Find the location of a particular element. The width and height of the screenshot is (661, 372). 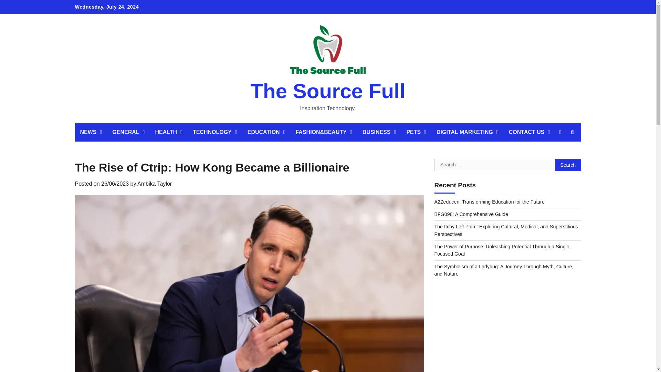

PETS is located at coordinates (416, 132).